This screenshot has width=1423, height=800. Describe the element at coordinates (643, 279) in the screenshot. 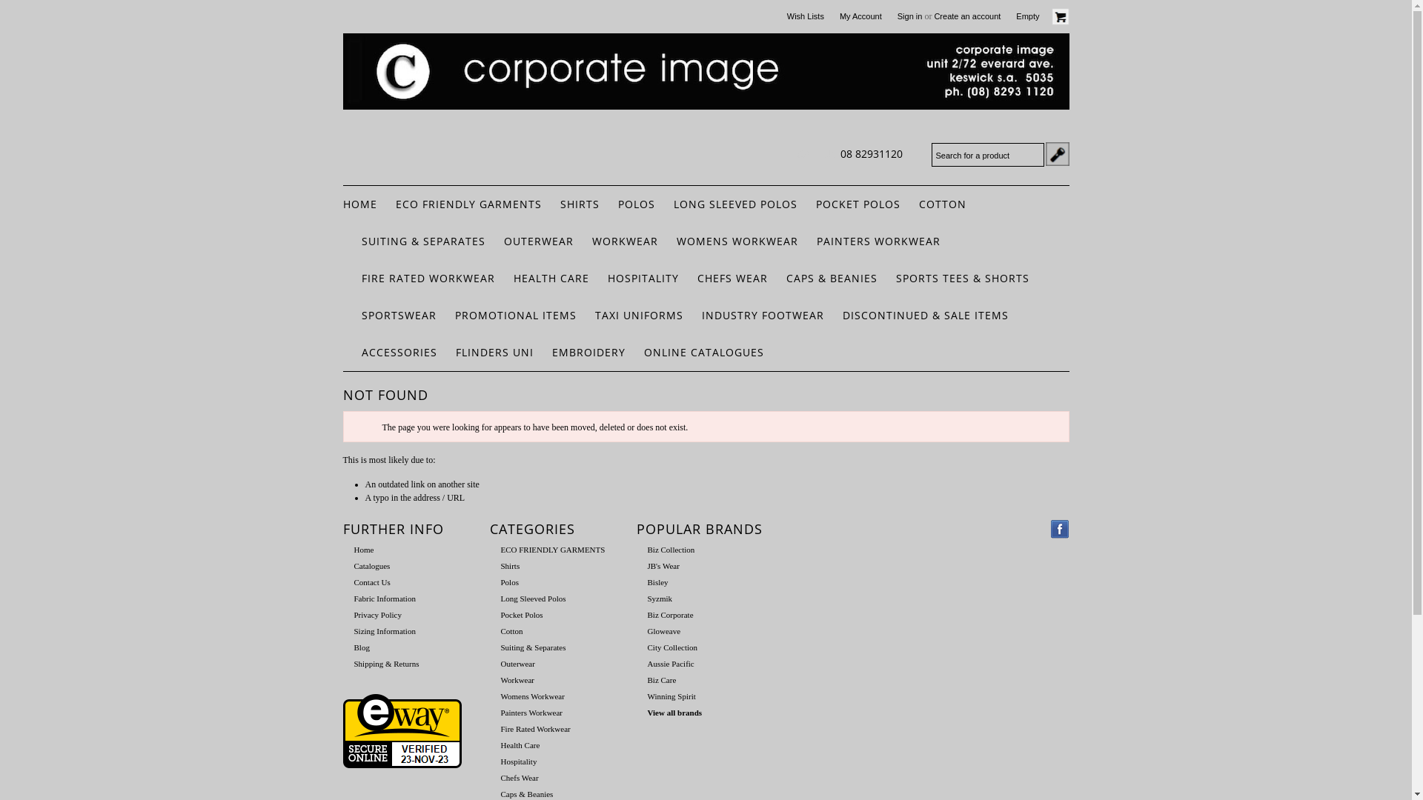

I see `HOSPITALITY` at that location.